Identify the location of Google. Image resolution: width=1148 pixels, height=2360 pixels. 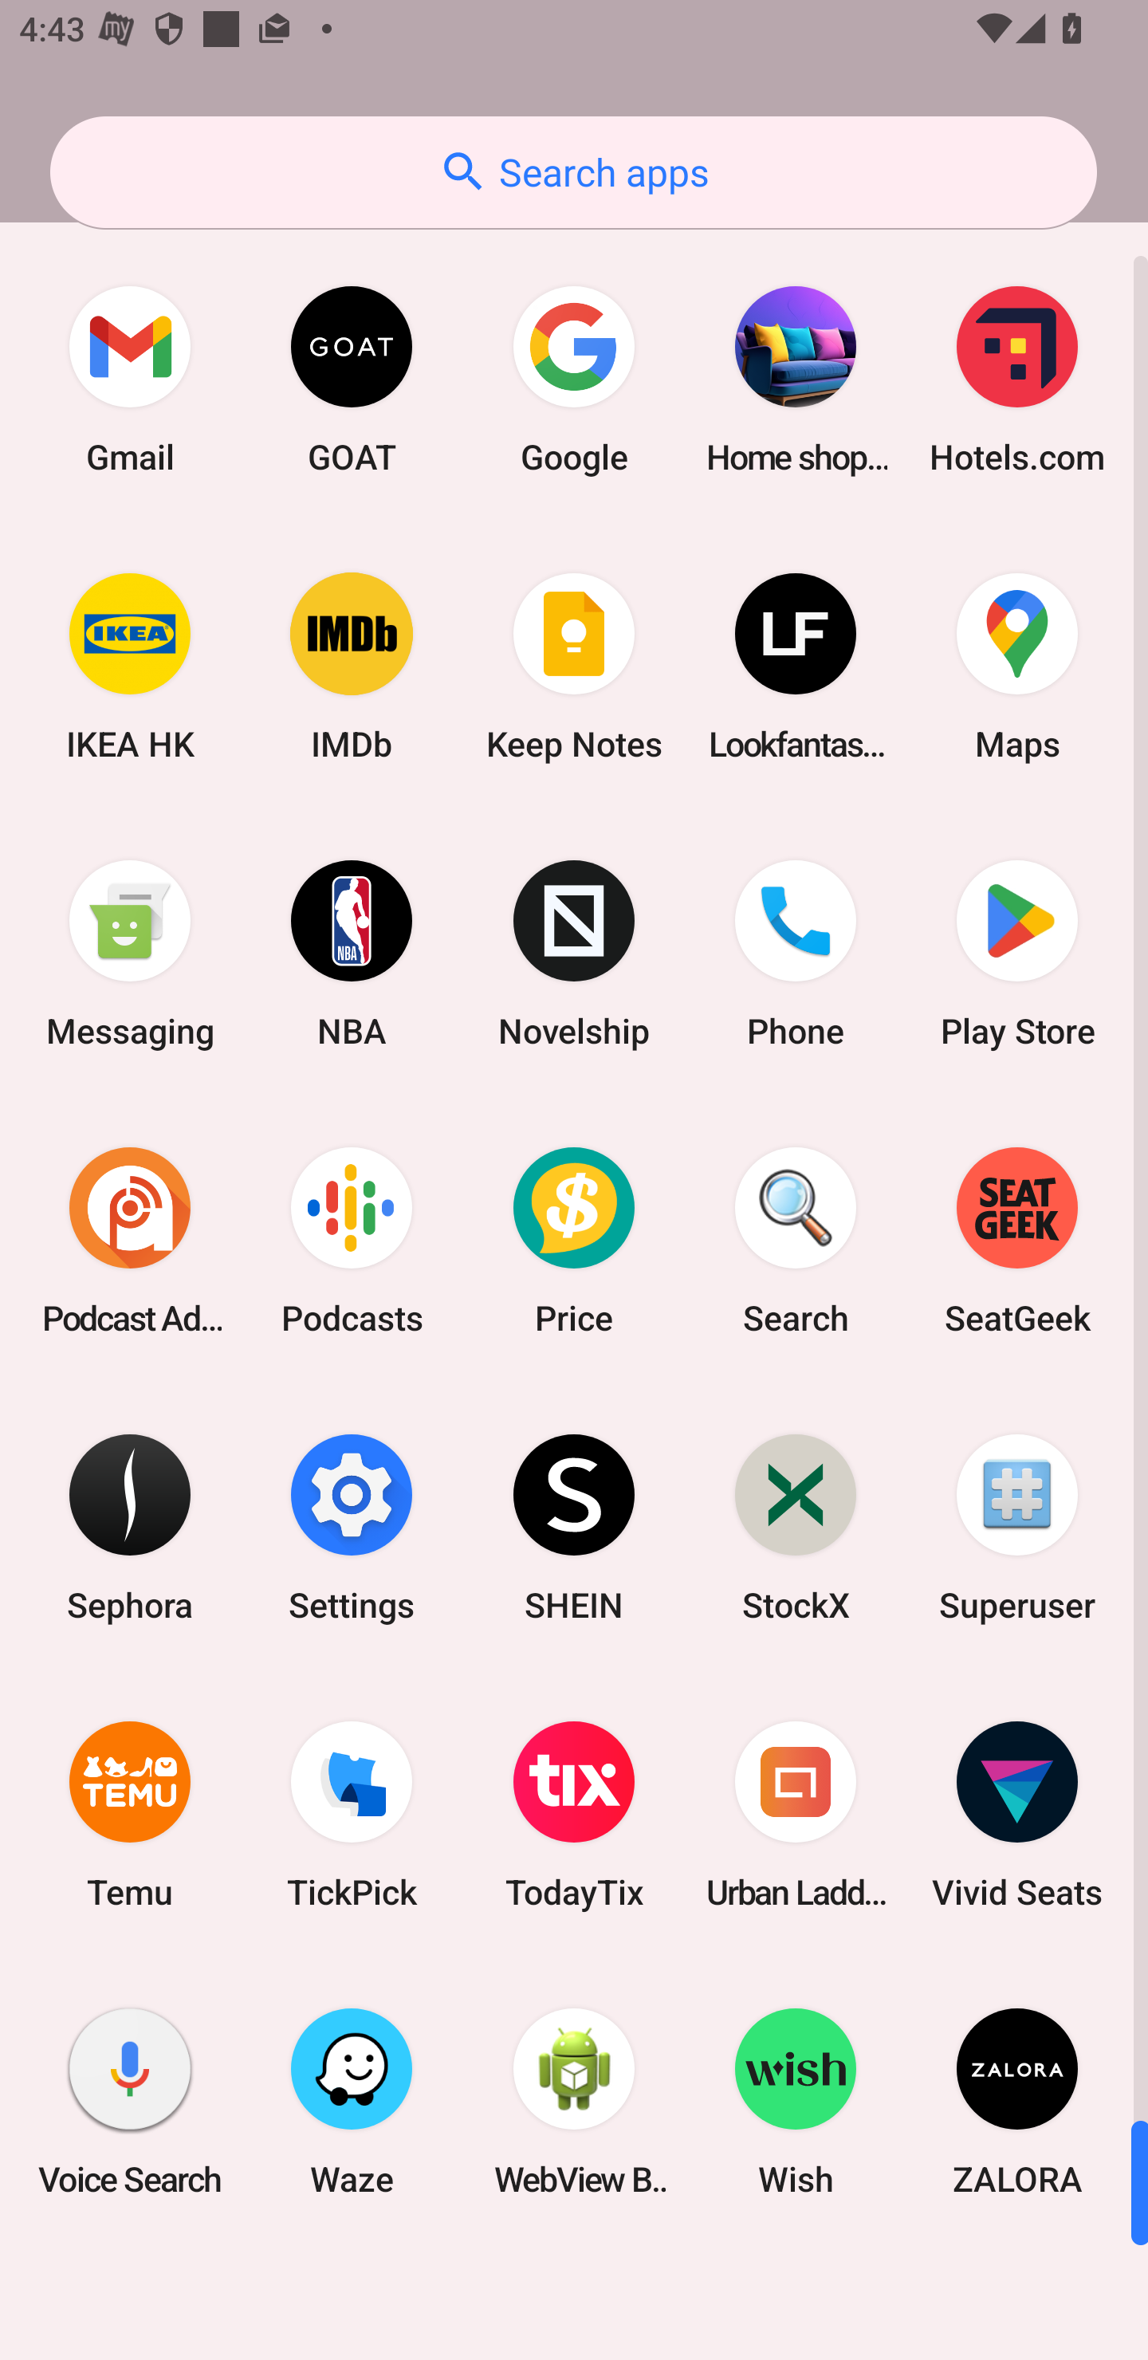
(574, 380).